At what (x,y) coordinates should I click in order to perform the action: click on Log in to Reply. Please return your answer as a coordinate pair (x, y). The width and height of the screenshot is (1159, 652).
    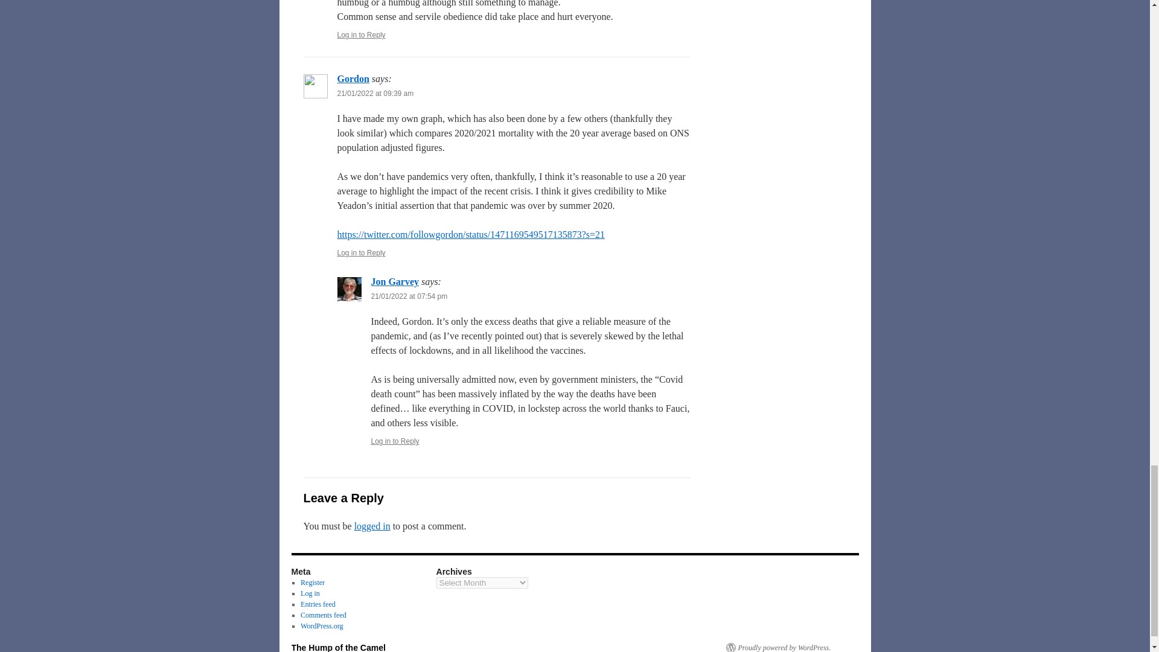
    Looking at the image, I should click on (361, 252).